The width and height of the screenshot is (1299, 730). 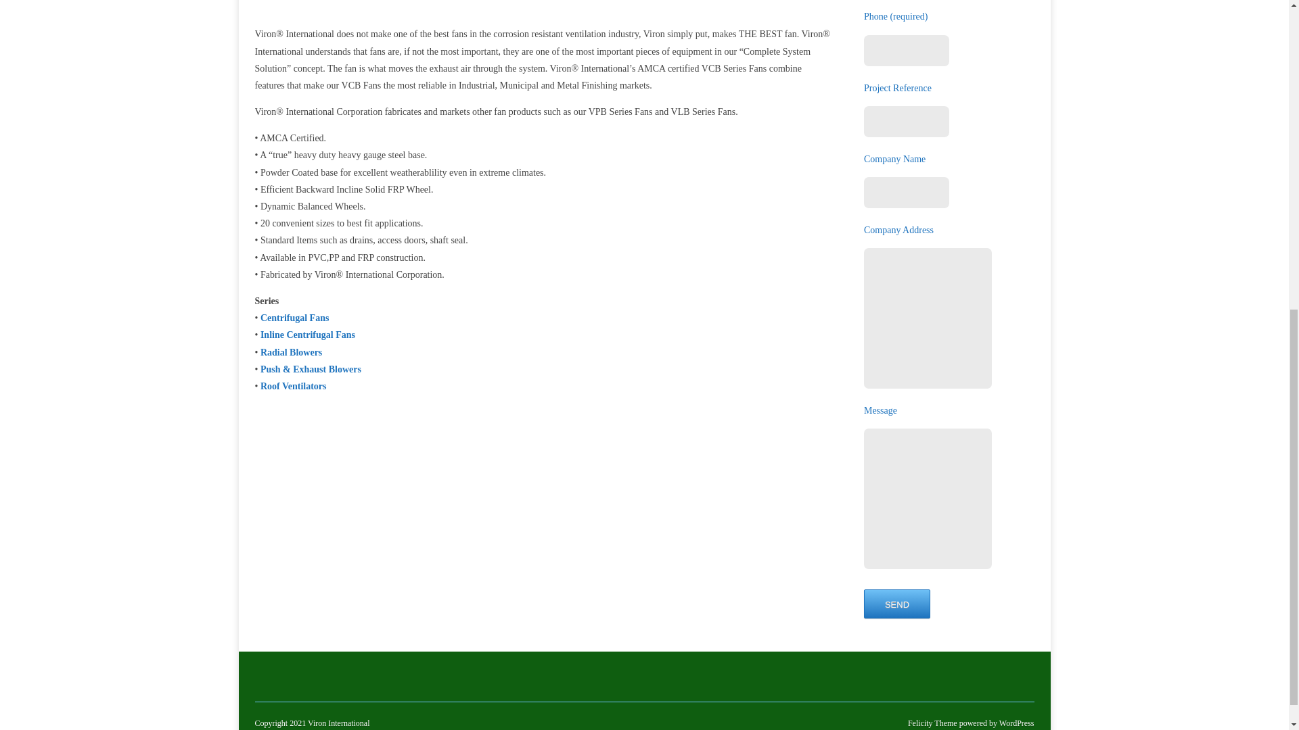 I want to click on Copyright 2021 Viron International, so click(x=311, y=723).